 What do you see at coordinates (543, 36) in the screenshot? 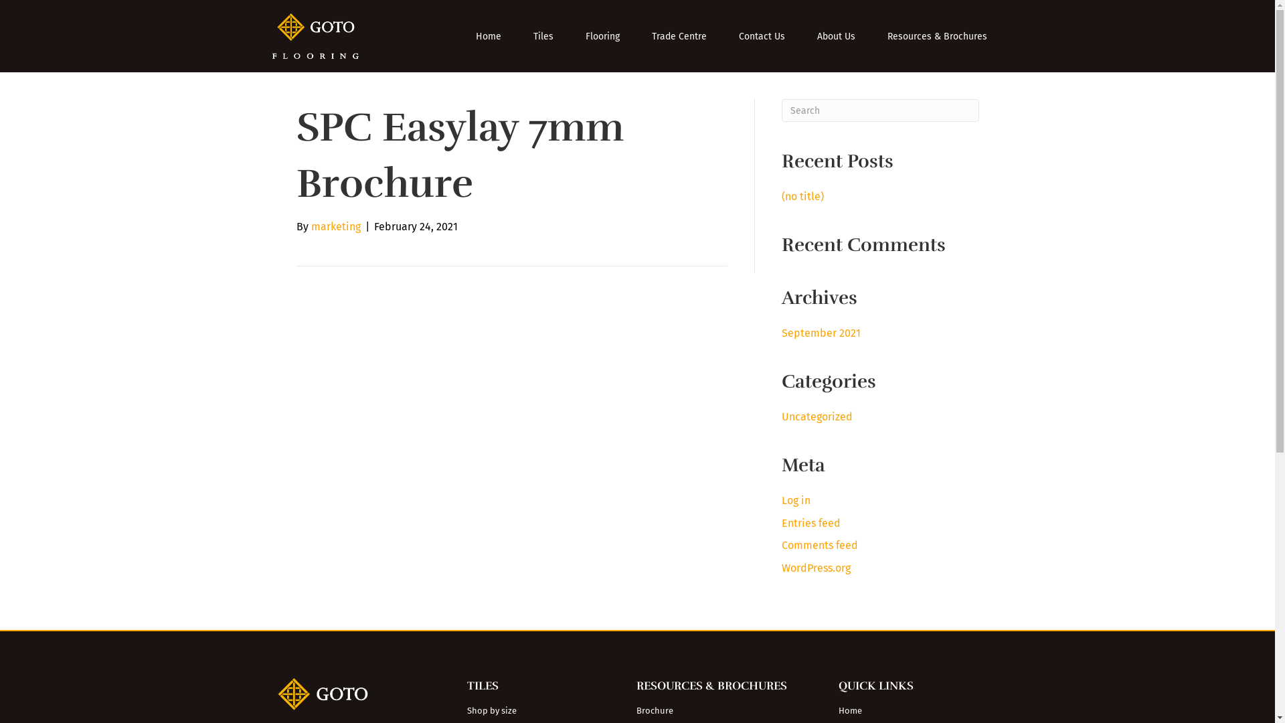
I see `Tiles` at bounding box center [543, 36].